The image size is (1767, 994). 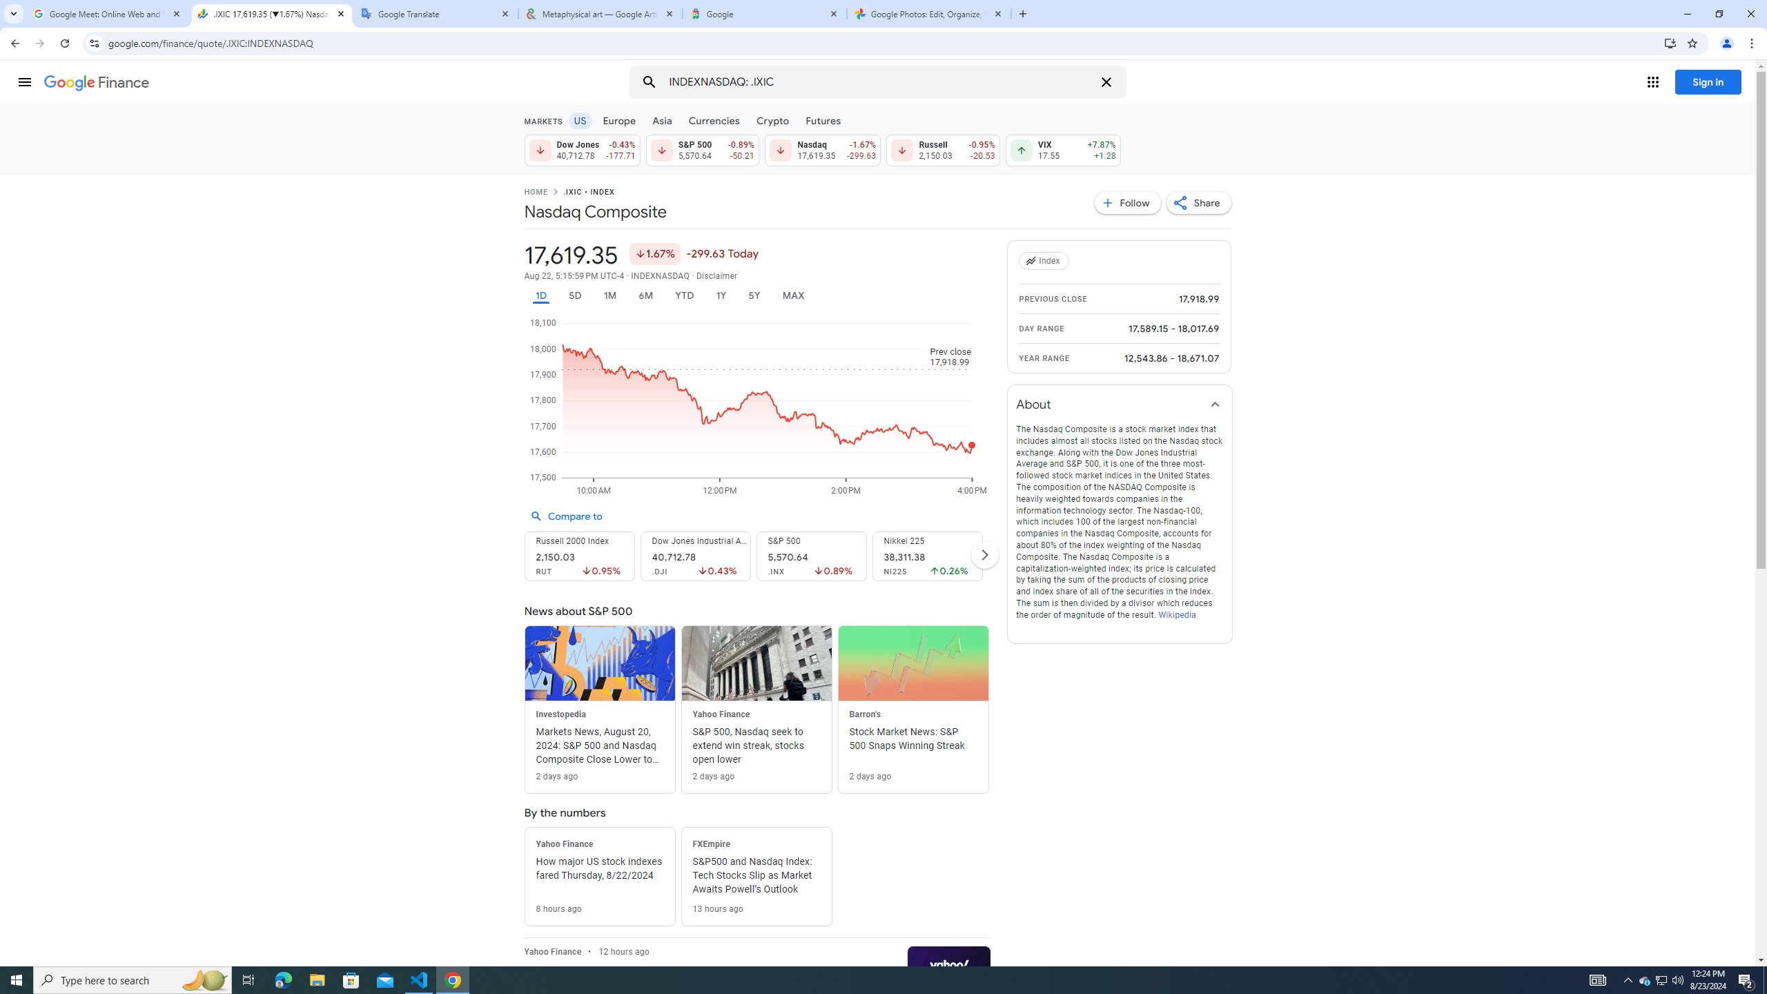 I want to click on Index, so click(x=1046, y=261).